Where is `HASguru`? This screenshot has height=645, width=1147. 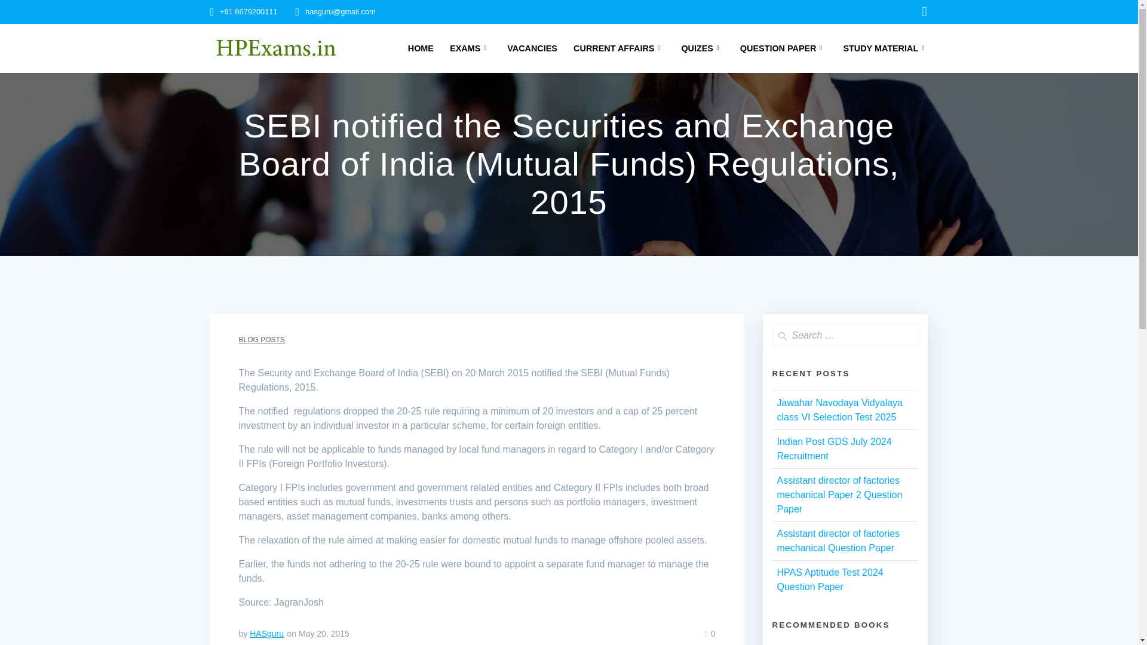
HASguru is located at coordinates (266, 634).